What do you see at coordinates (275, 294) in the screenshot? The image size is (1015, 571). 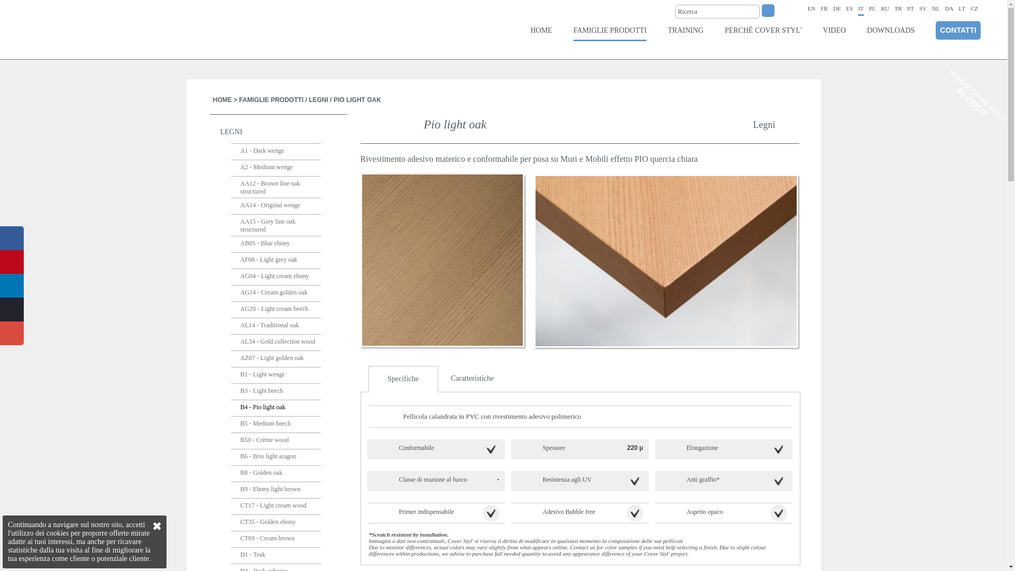 I see `AG14 - Cream golden oak` at bounding box center [275, 294].